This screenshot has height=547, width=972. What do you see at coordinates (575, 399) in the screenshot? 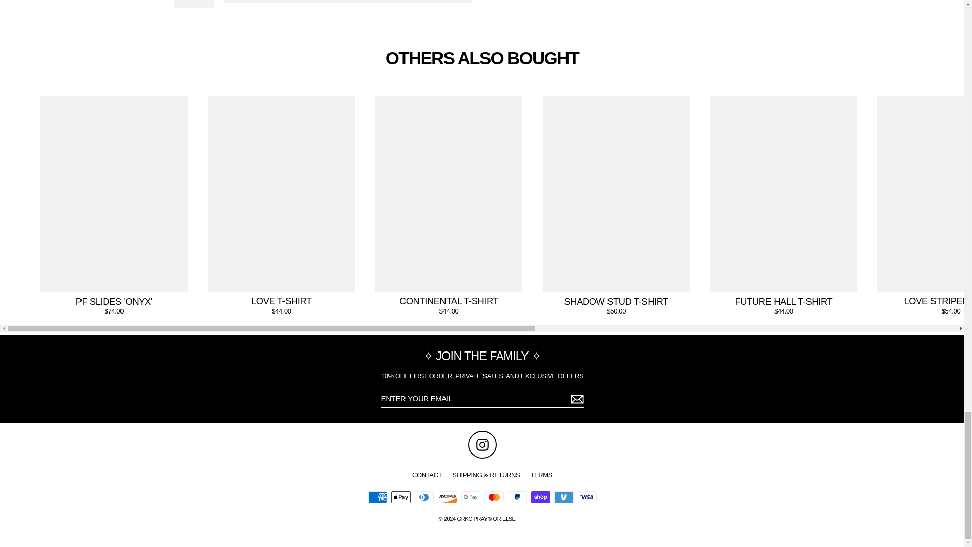
I see `SUBMIT` at bounding box center [575, 399].